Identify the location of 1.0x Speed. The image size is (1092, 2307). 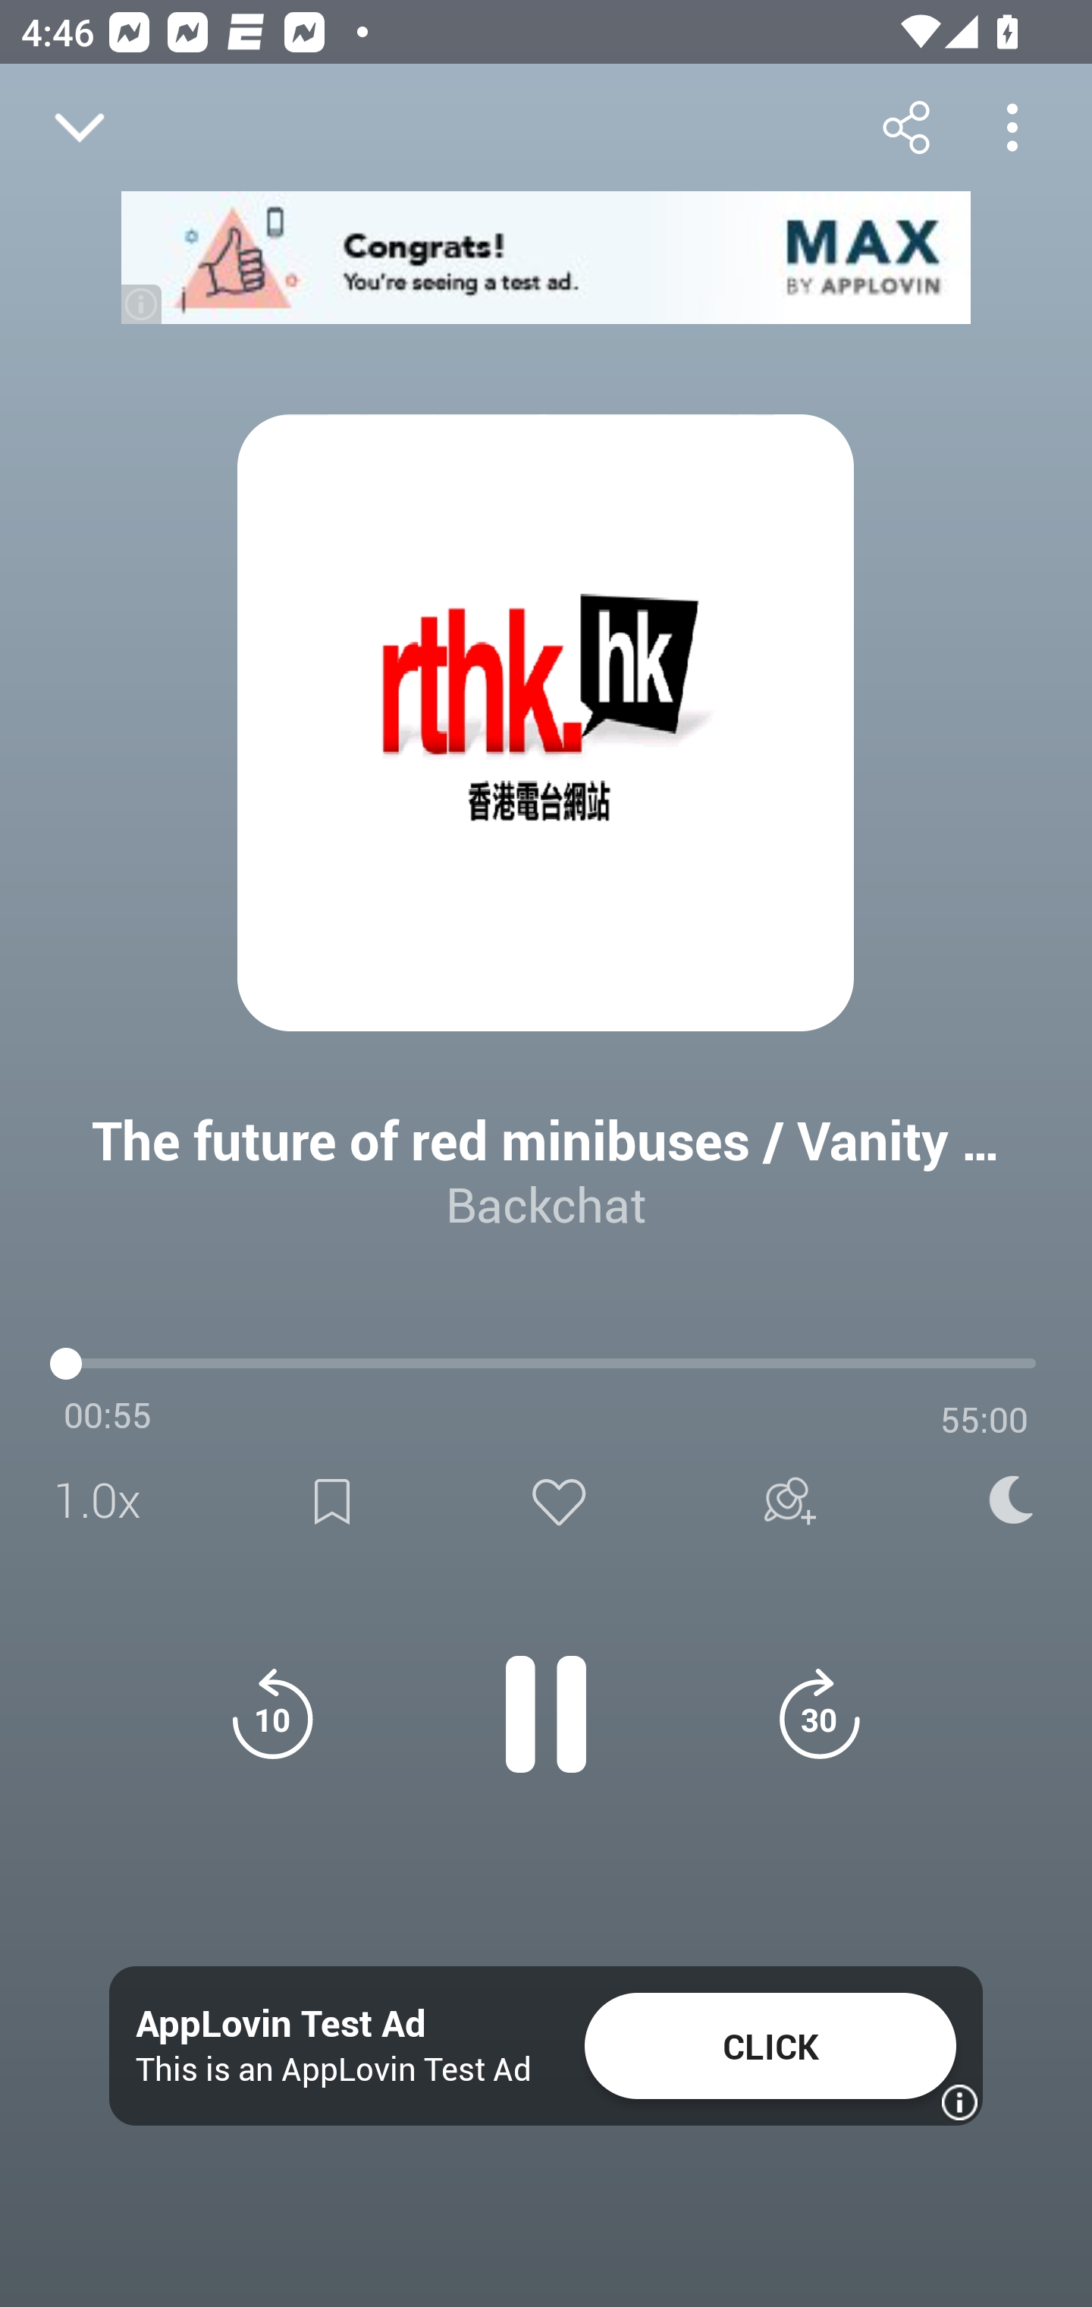
(106, 1501).